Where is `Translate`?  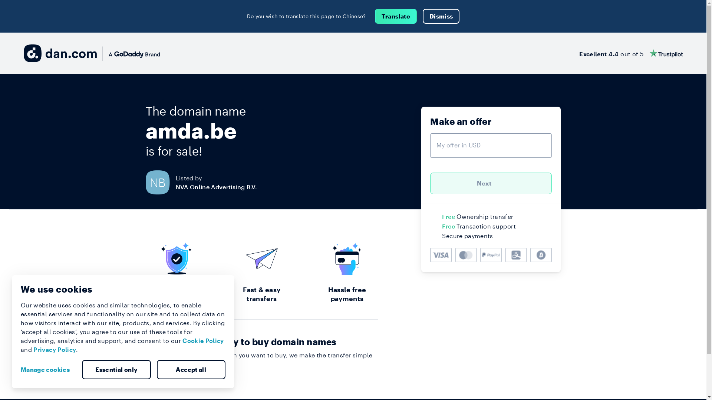
Translate is located at coordinates (396, 16).